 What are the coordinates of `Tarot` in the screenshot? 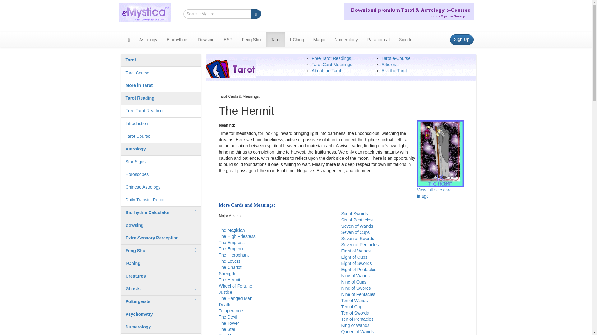 It's located at (131, 60).